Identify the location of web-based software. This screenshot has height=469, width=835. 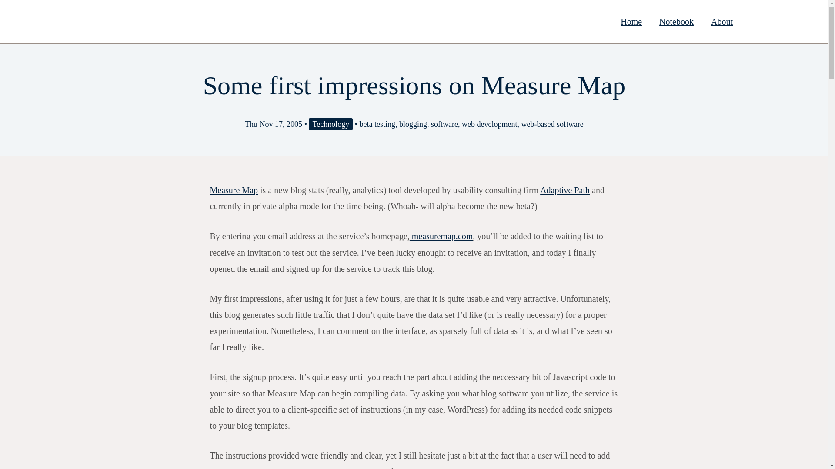
(552, 124).